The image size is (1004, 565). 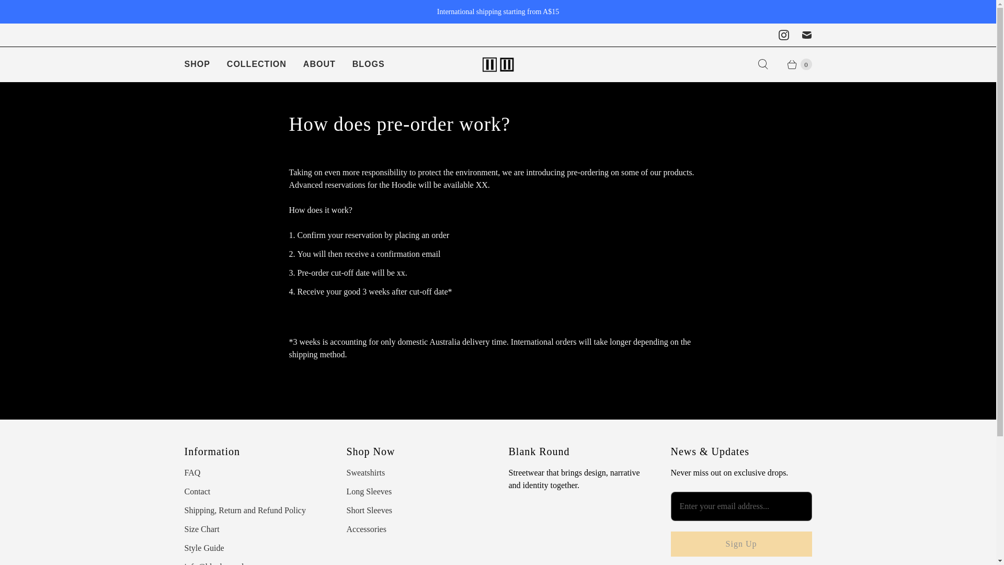 What do you see at coordinates (197, 491) in the screenshot?
I see `Contact` at bounding box center [197, 491].